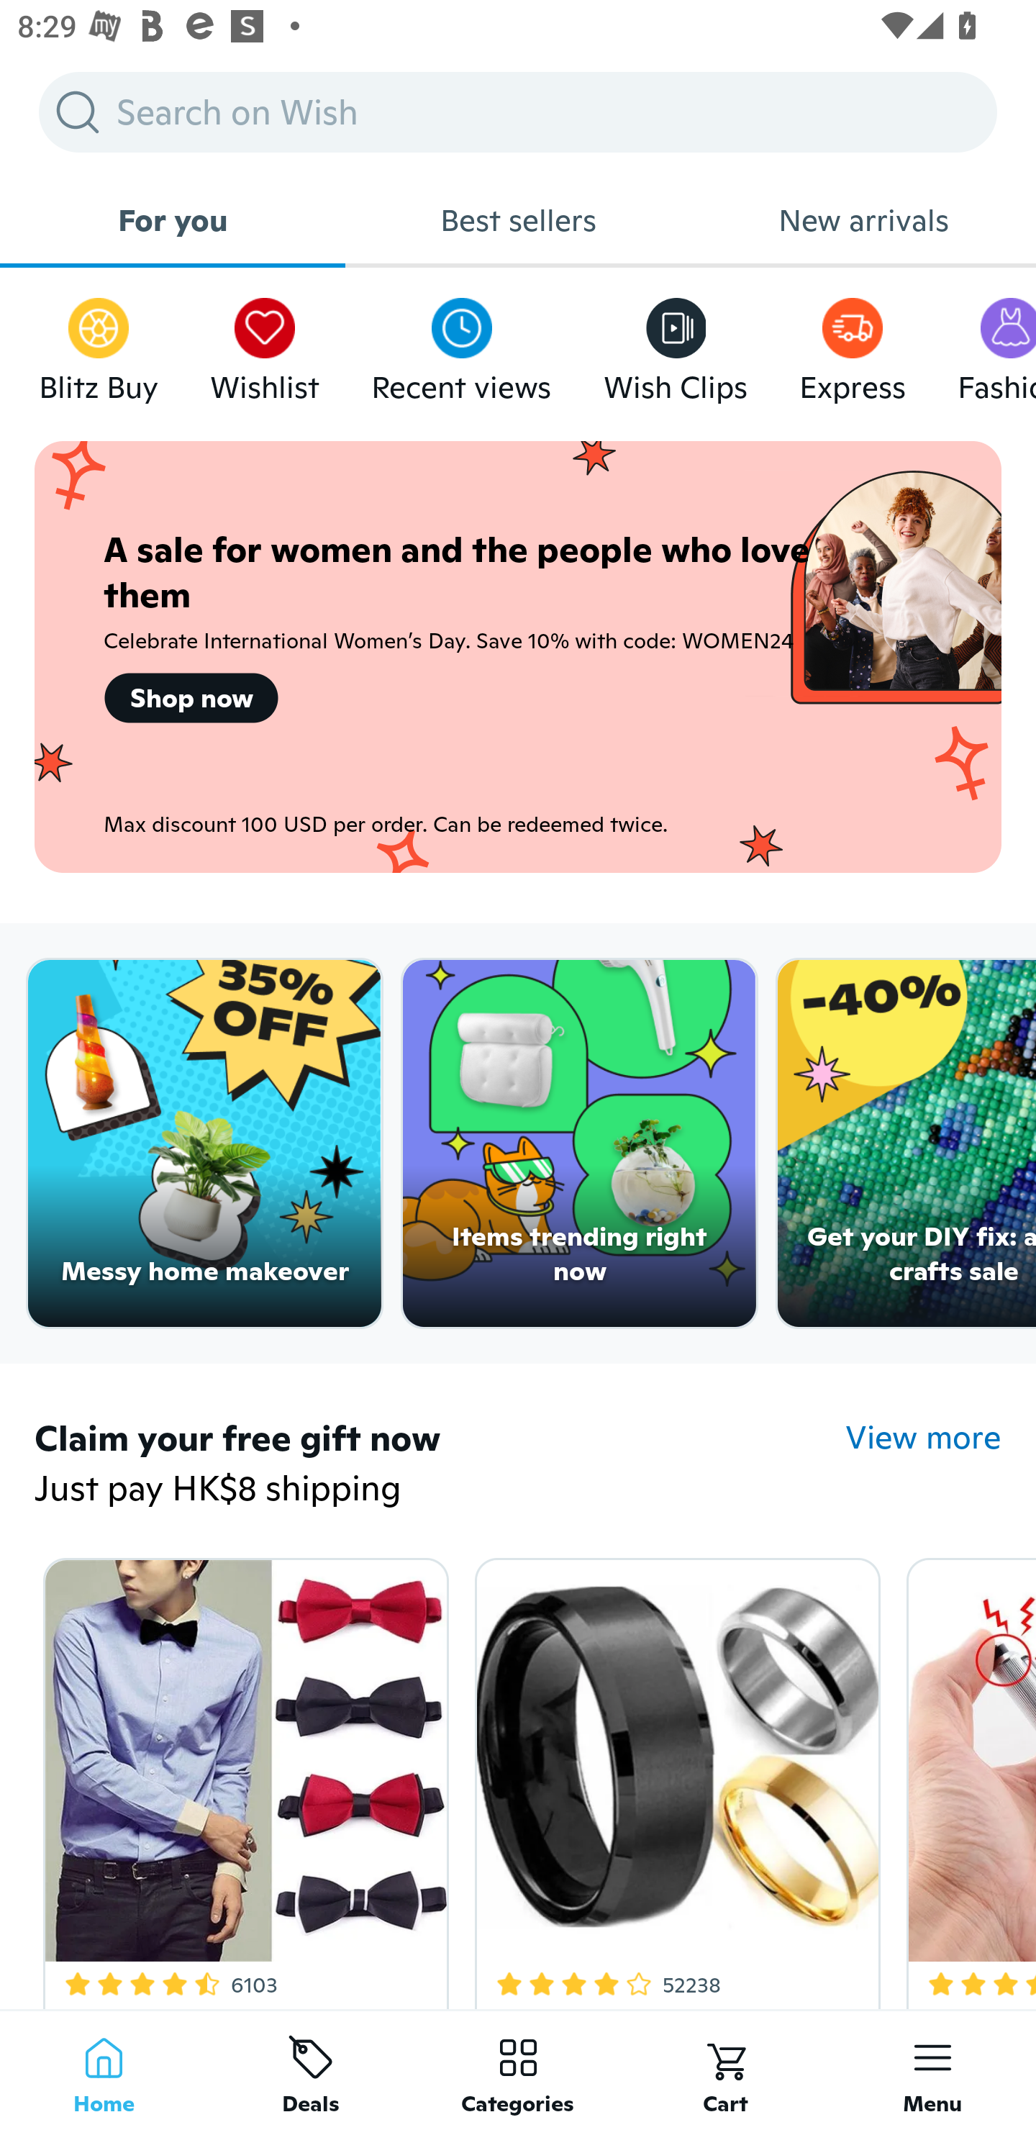 The image size is (1036, 2130). Describe the element at coordinates (461, 344) in the screenshot. I see `Recent views` at that location.